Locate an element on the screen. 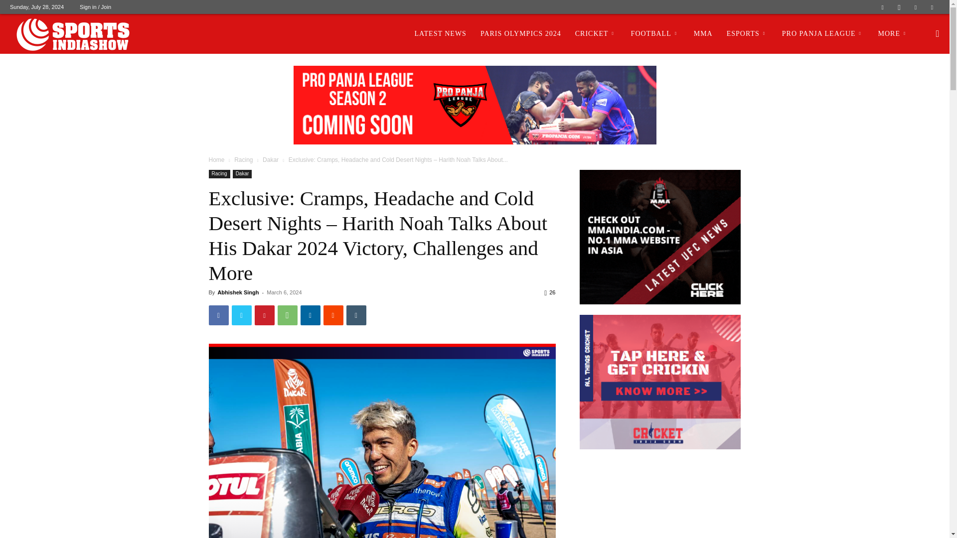 The width and height of the screenshot is (957, 538). Youtube is located at coordinates (932, 7).